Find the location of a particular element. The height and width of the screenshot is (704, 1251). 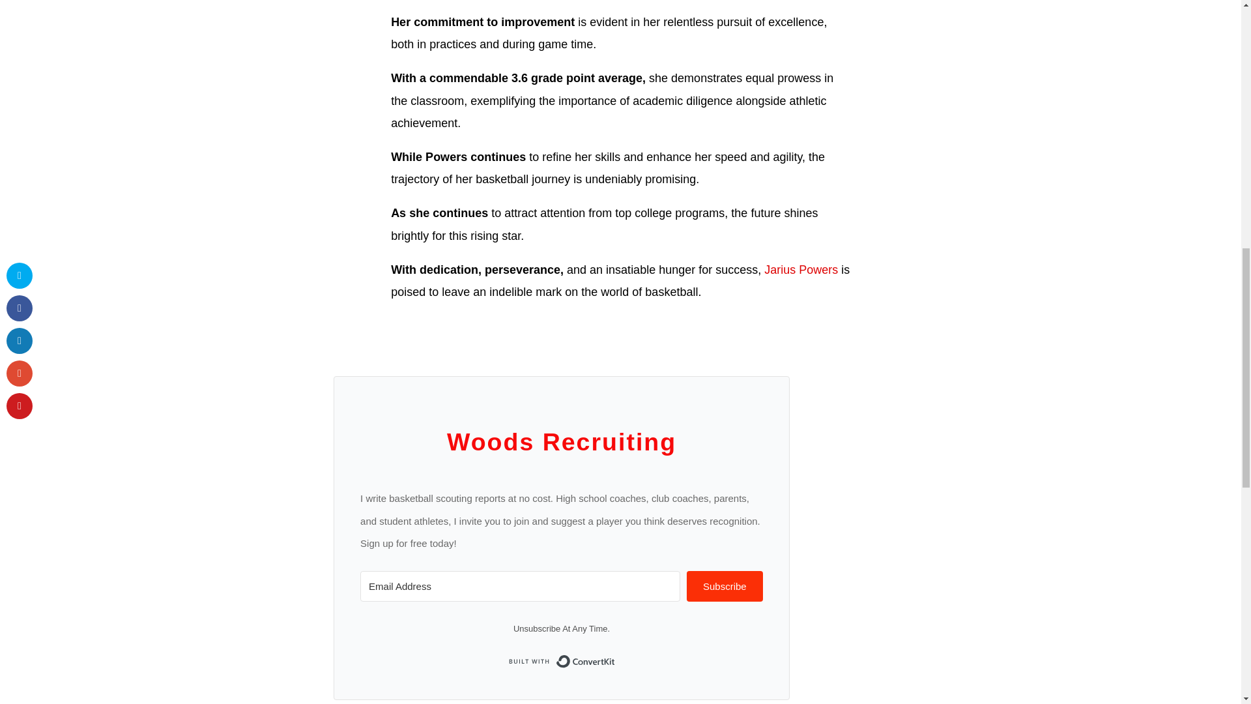

Subscribe is located at coordinates (725, 586).